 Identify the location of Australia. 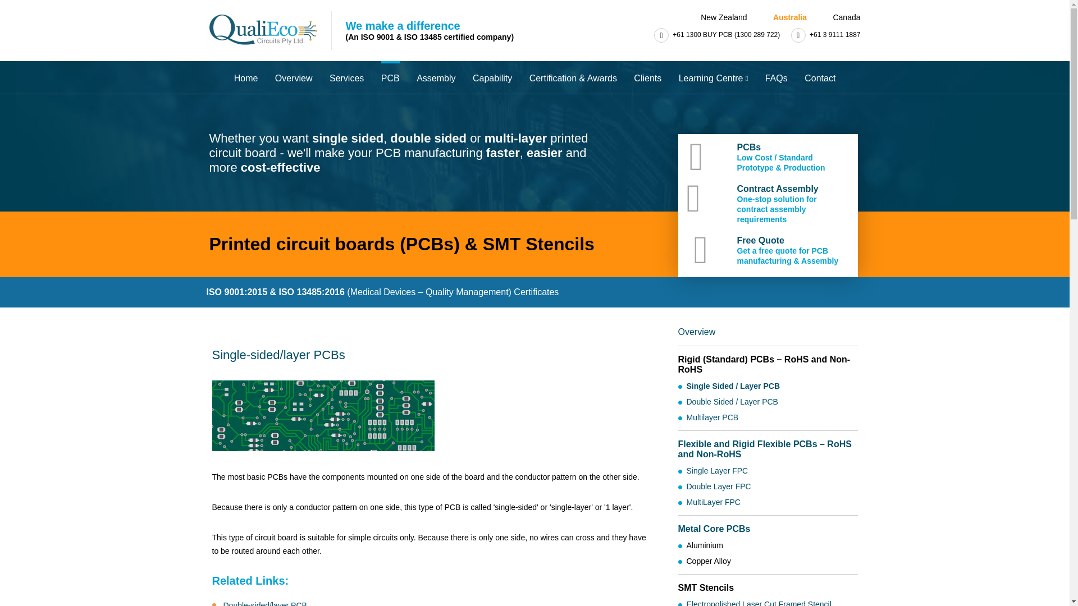
(784, 17).